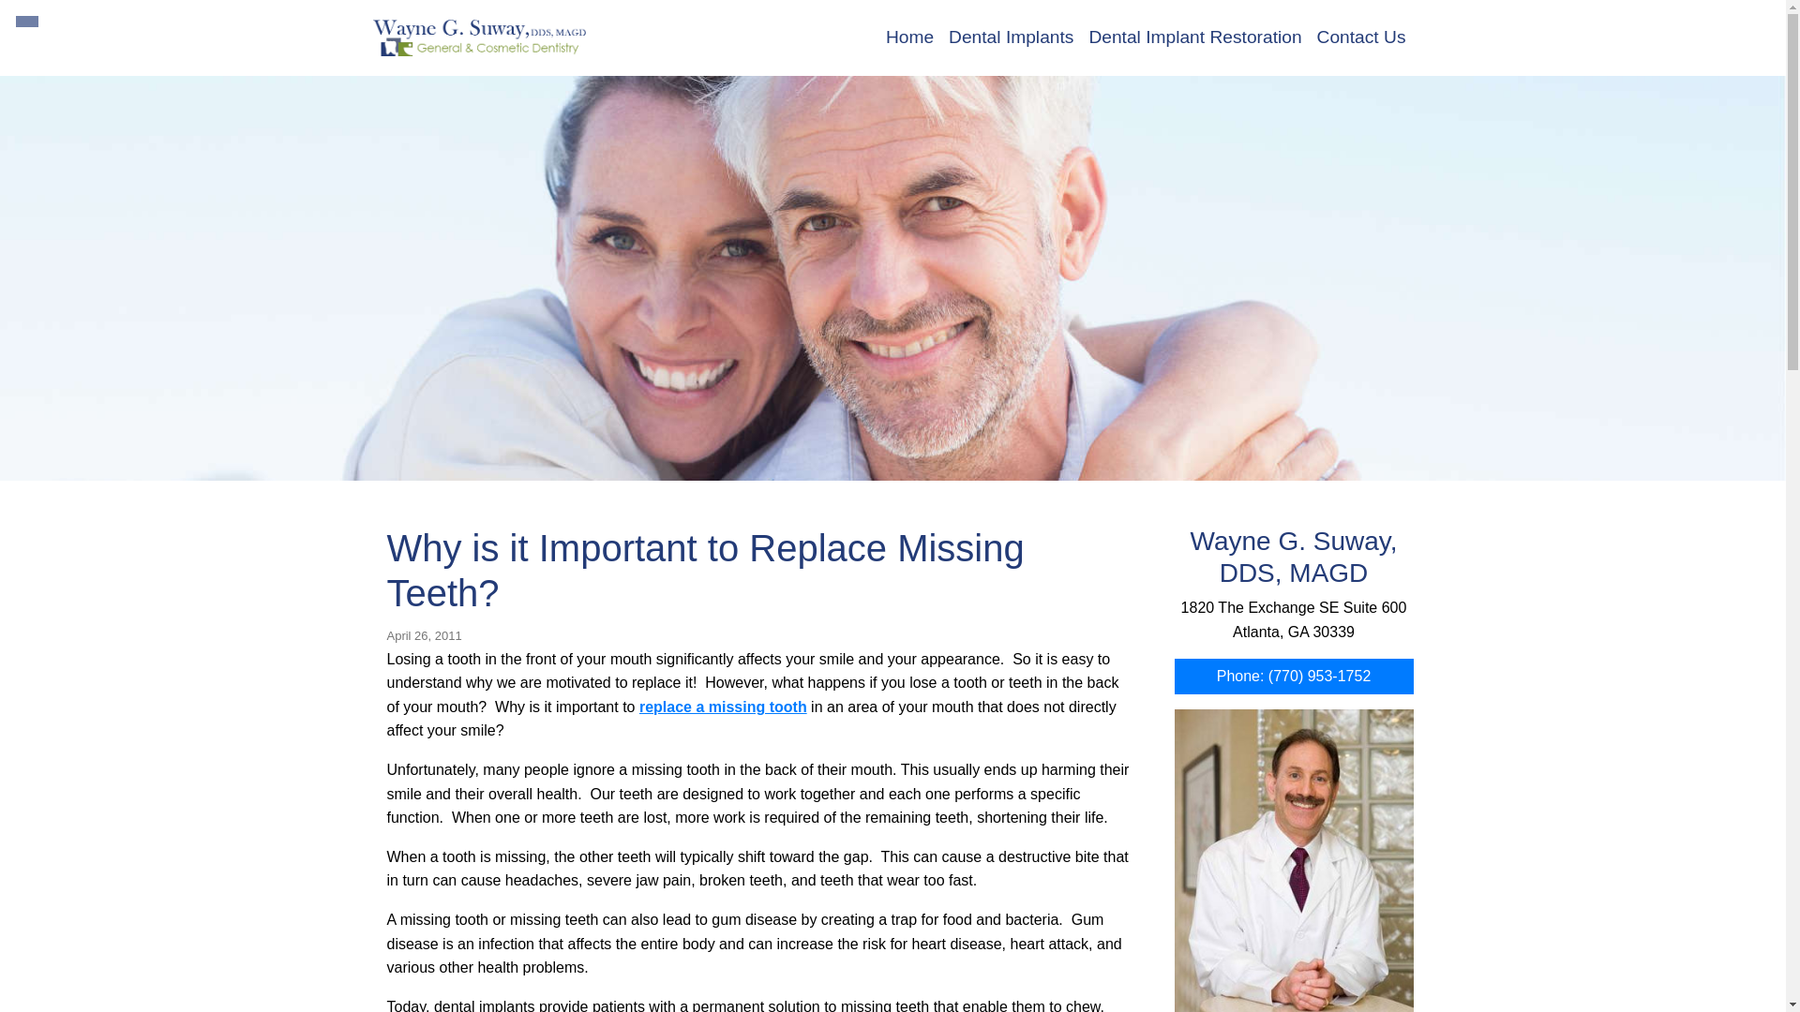  Describe the element at coordinates (722, 707) in the screenshot. I see `replace a missing tooth` at that location.